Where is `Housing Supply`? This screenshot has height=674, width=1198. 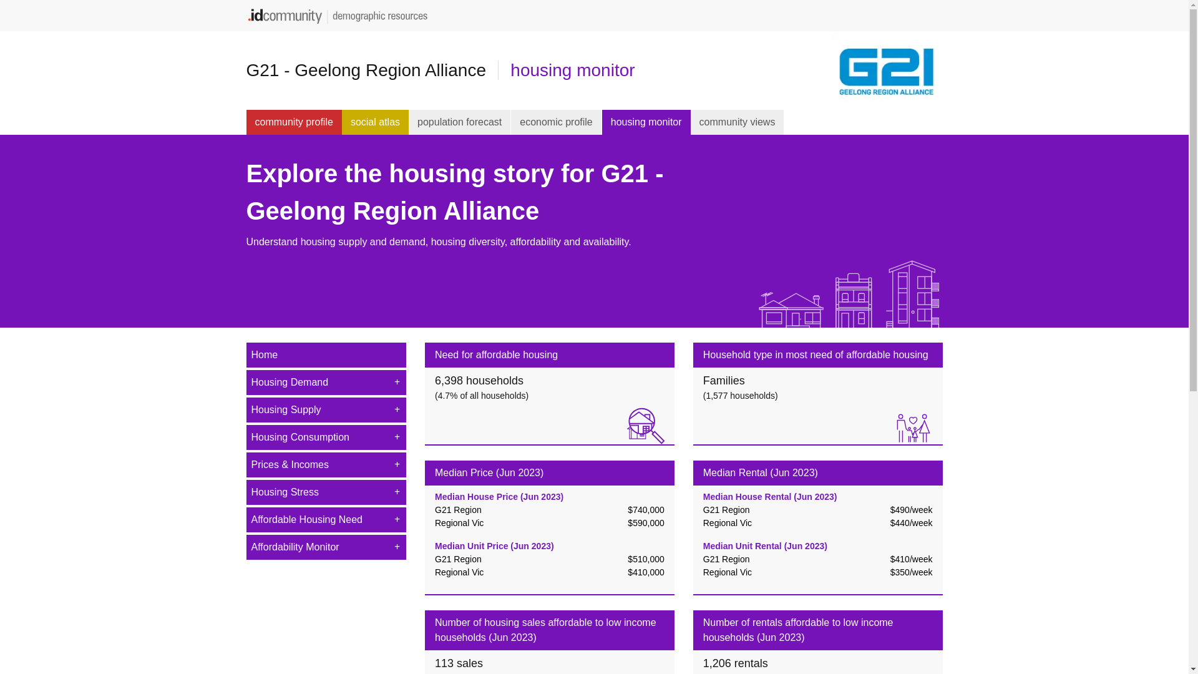 Housing Supply is located at coordinates (326, 410).